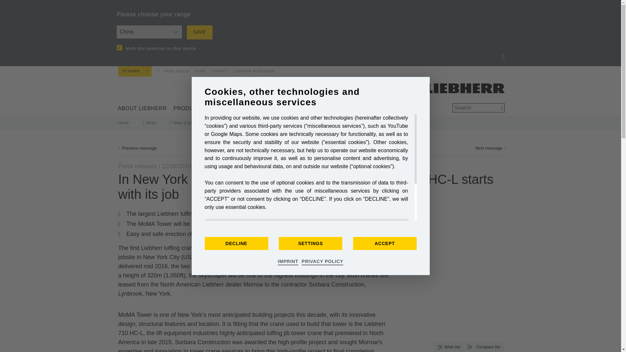 This screenshot has width=626, height=352. What do you see at coordinates (252, 70) in the screenshot?
I see `LIEBHERR WORLDWIDE` at bounding box center [252, 70].